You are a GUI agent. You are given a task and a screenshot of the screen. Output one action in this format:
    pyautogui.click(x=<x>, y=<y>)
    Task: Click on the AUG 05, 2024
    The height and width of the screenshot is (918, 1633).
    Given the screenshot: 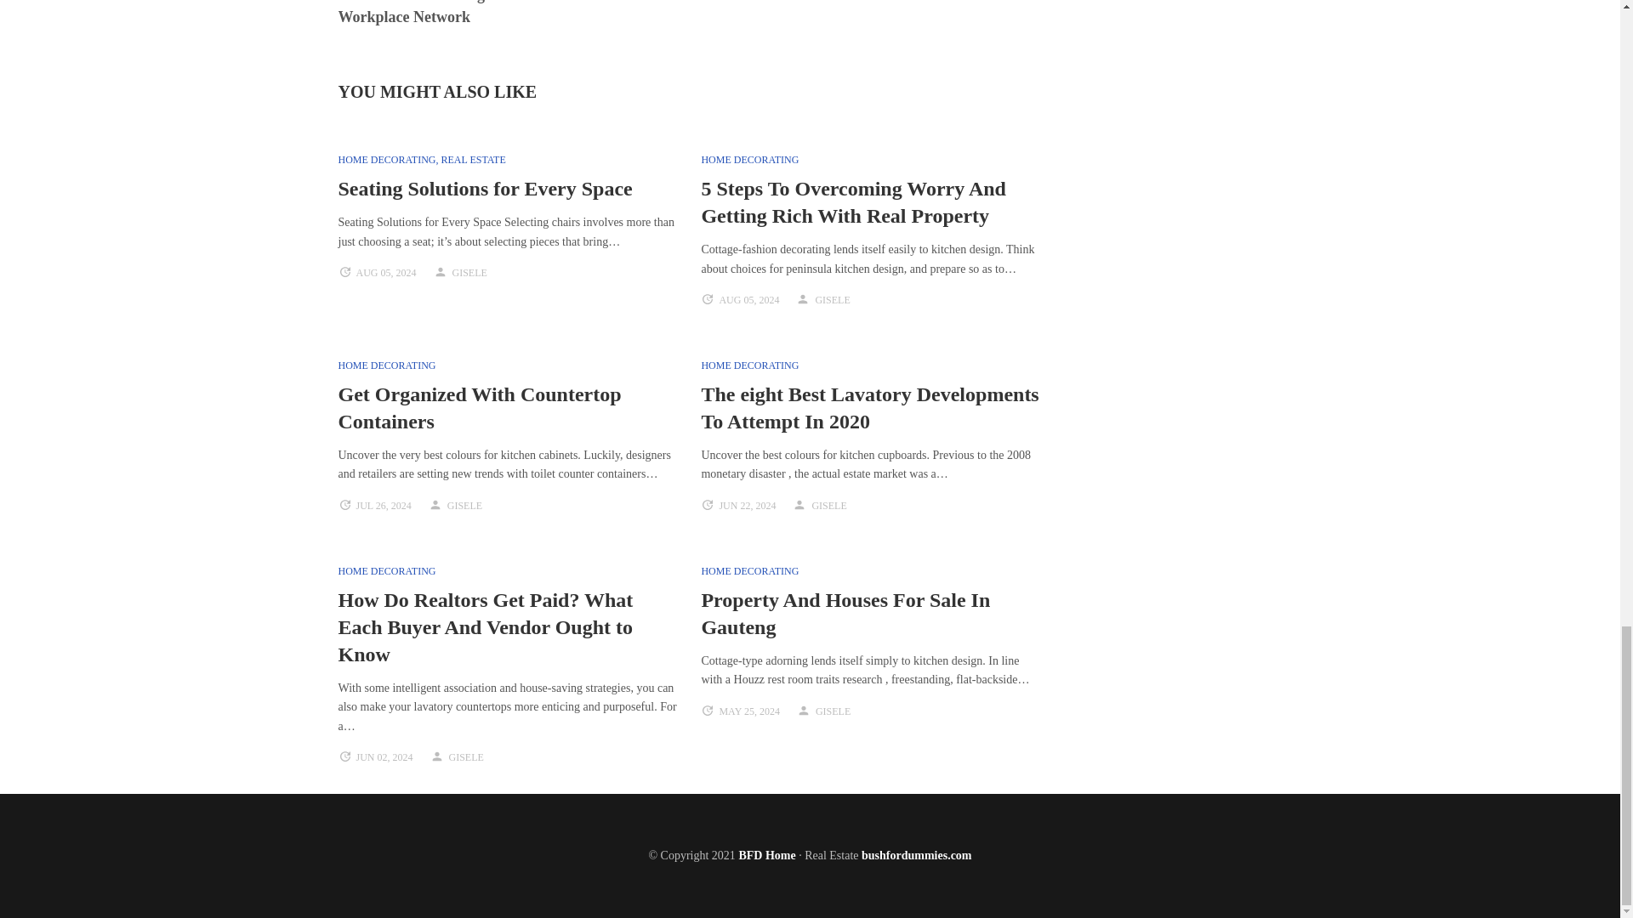 What is the action you would take?
    pyautogui.click(x=386, y=273)
    